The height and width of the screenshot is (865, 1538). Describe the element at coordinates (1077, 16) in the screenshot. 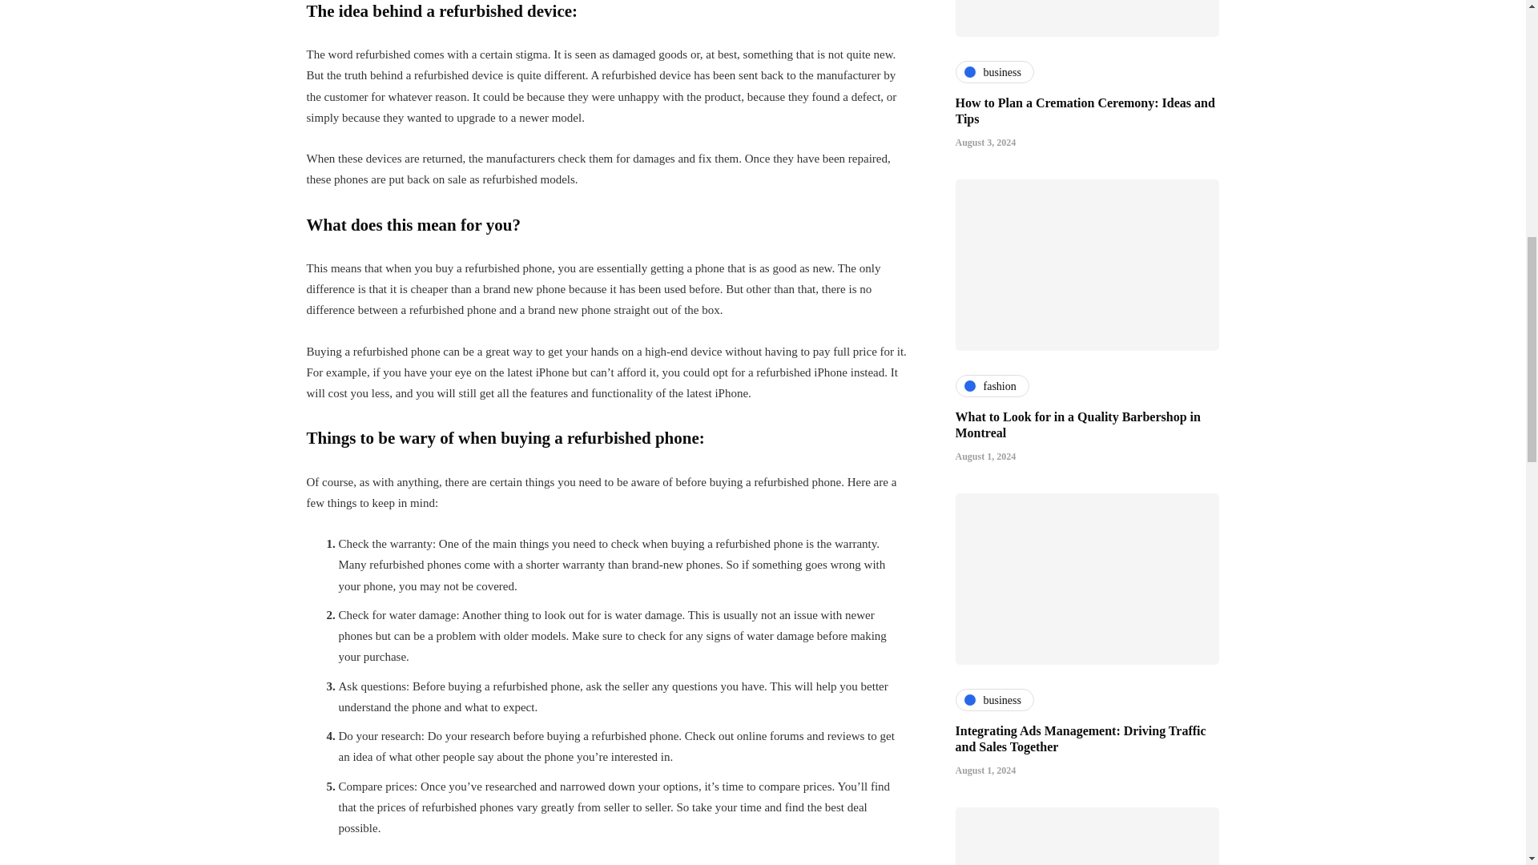

I see `What to Look for in a Quality Barbershop in Montreal` at that location.